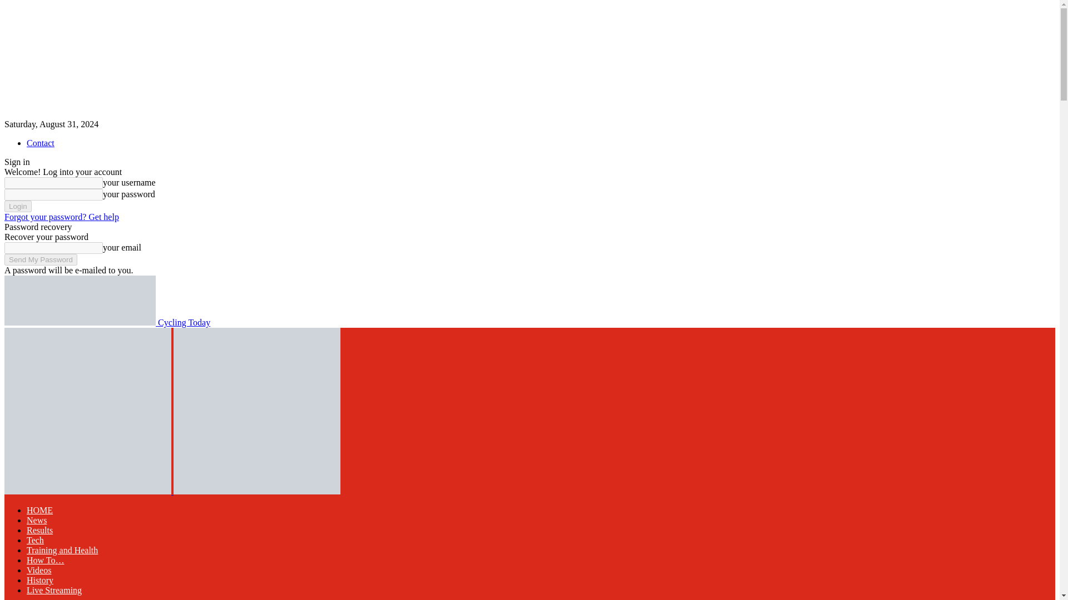  I want to click on News, so click(37, 520).